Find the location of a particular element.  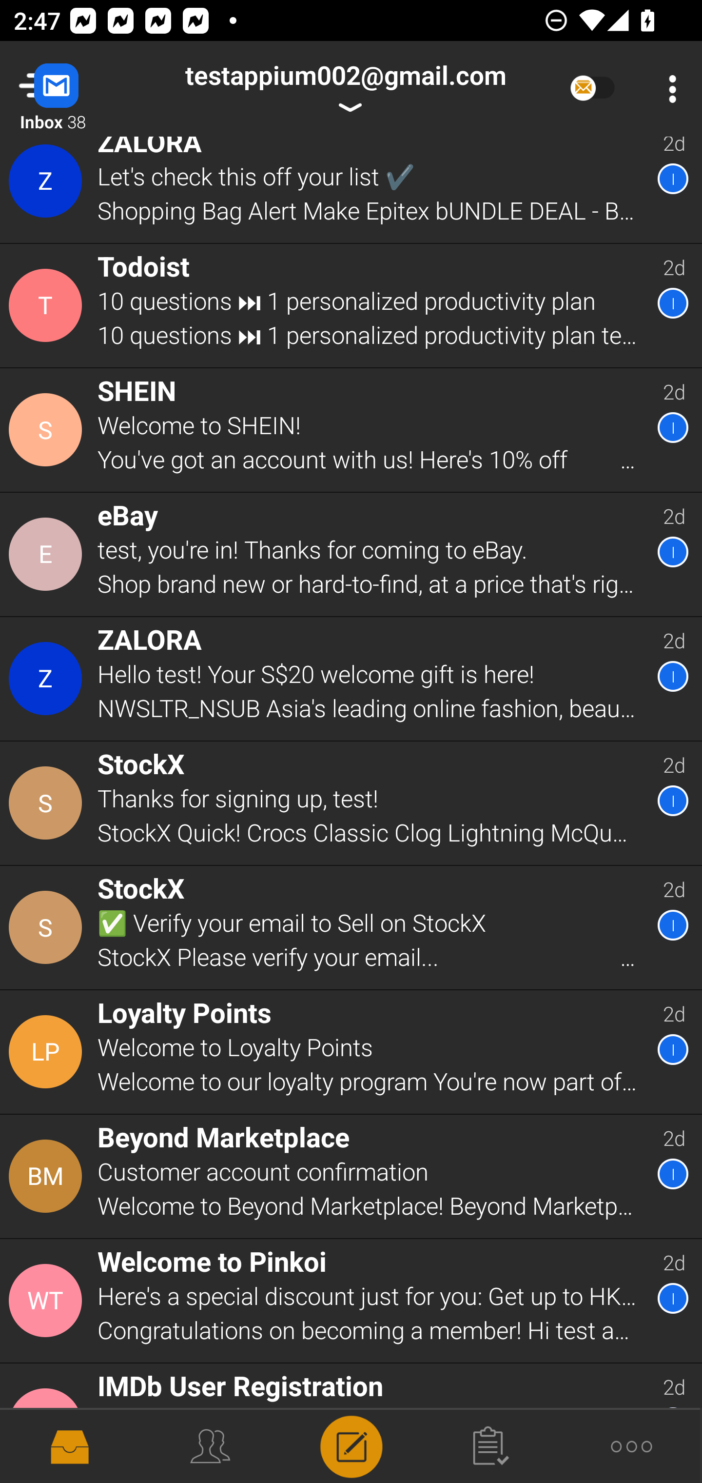

Contact Details is located at coordinates (48, 927).